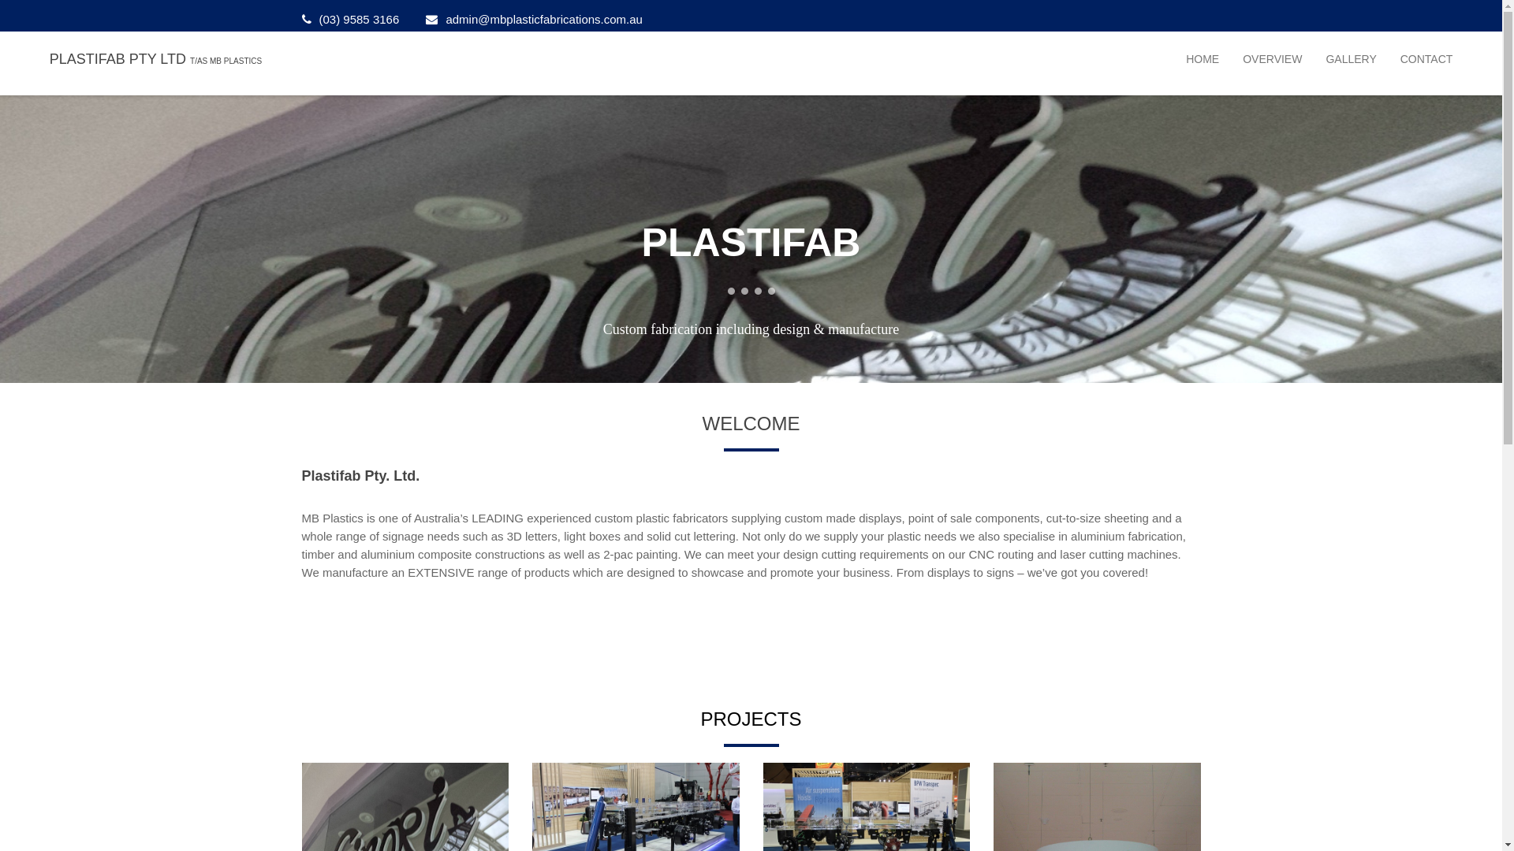 Image resolution: width=1514 pixels, height=851 pixels. What do you see at coordinates (1427, 59) in the screenshot?
I see `CONTACT` at bounding box center [1427, 59].